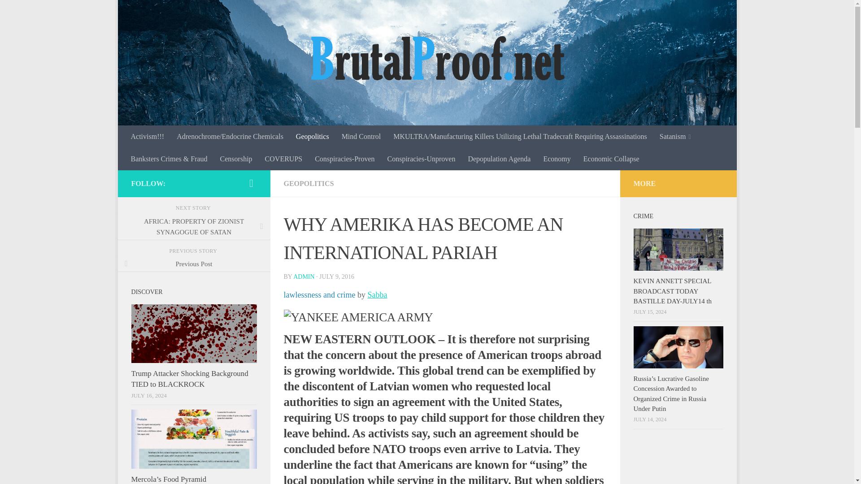  Describe the element at coordinates (251, 183) in the screenshot. I see `Get the book on Amazon` at that location.